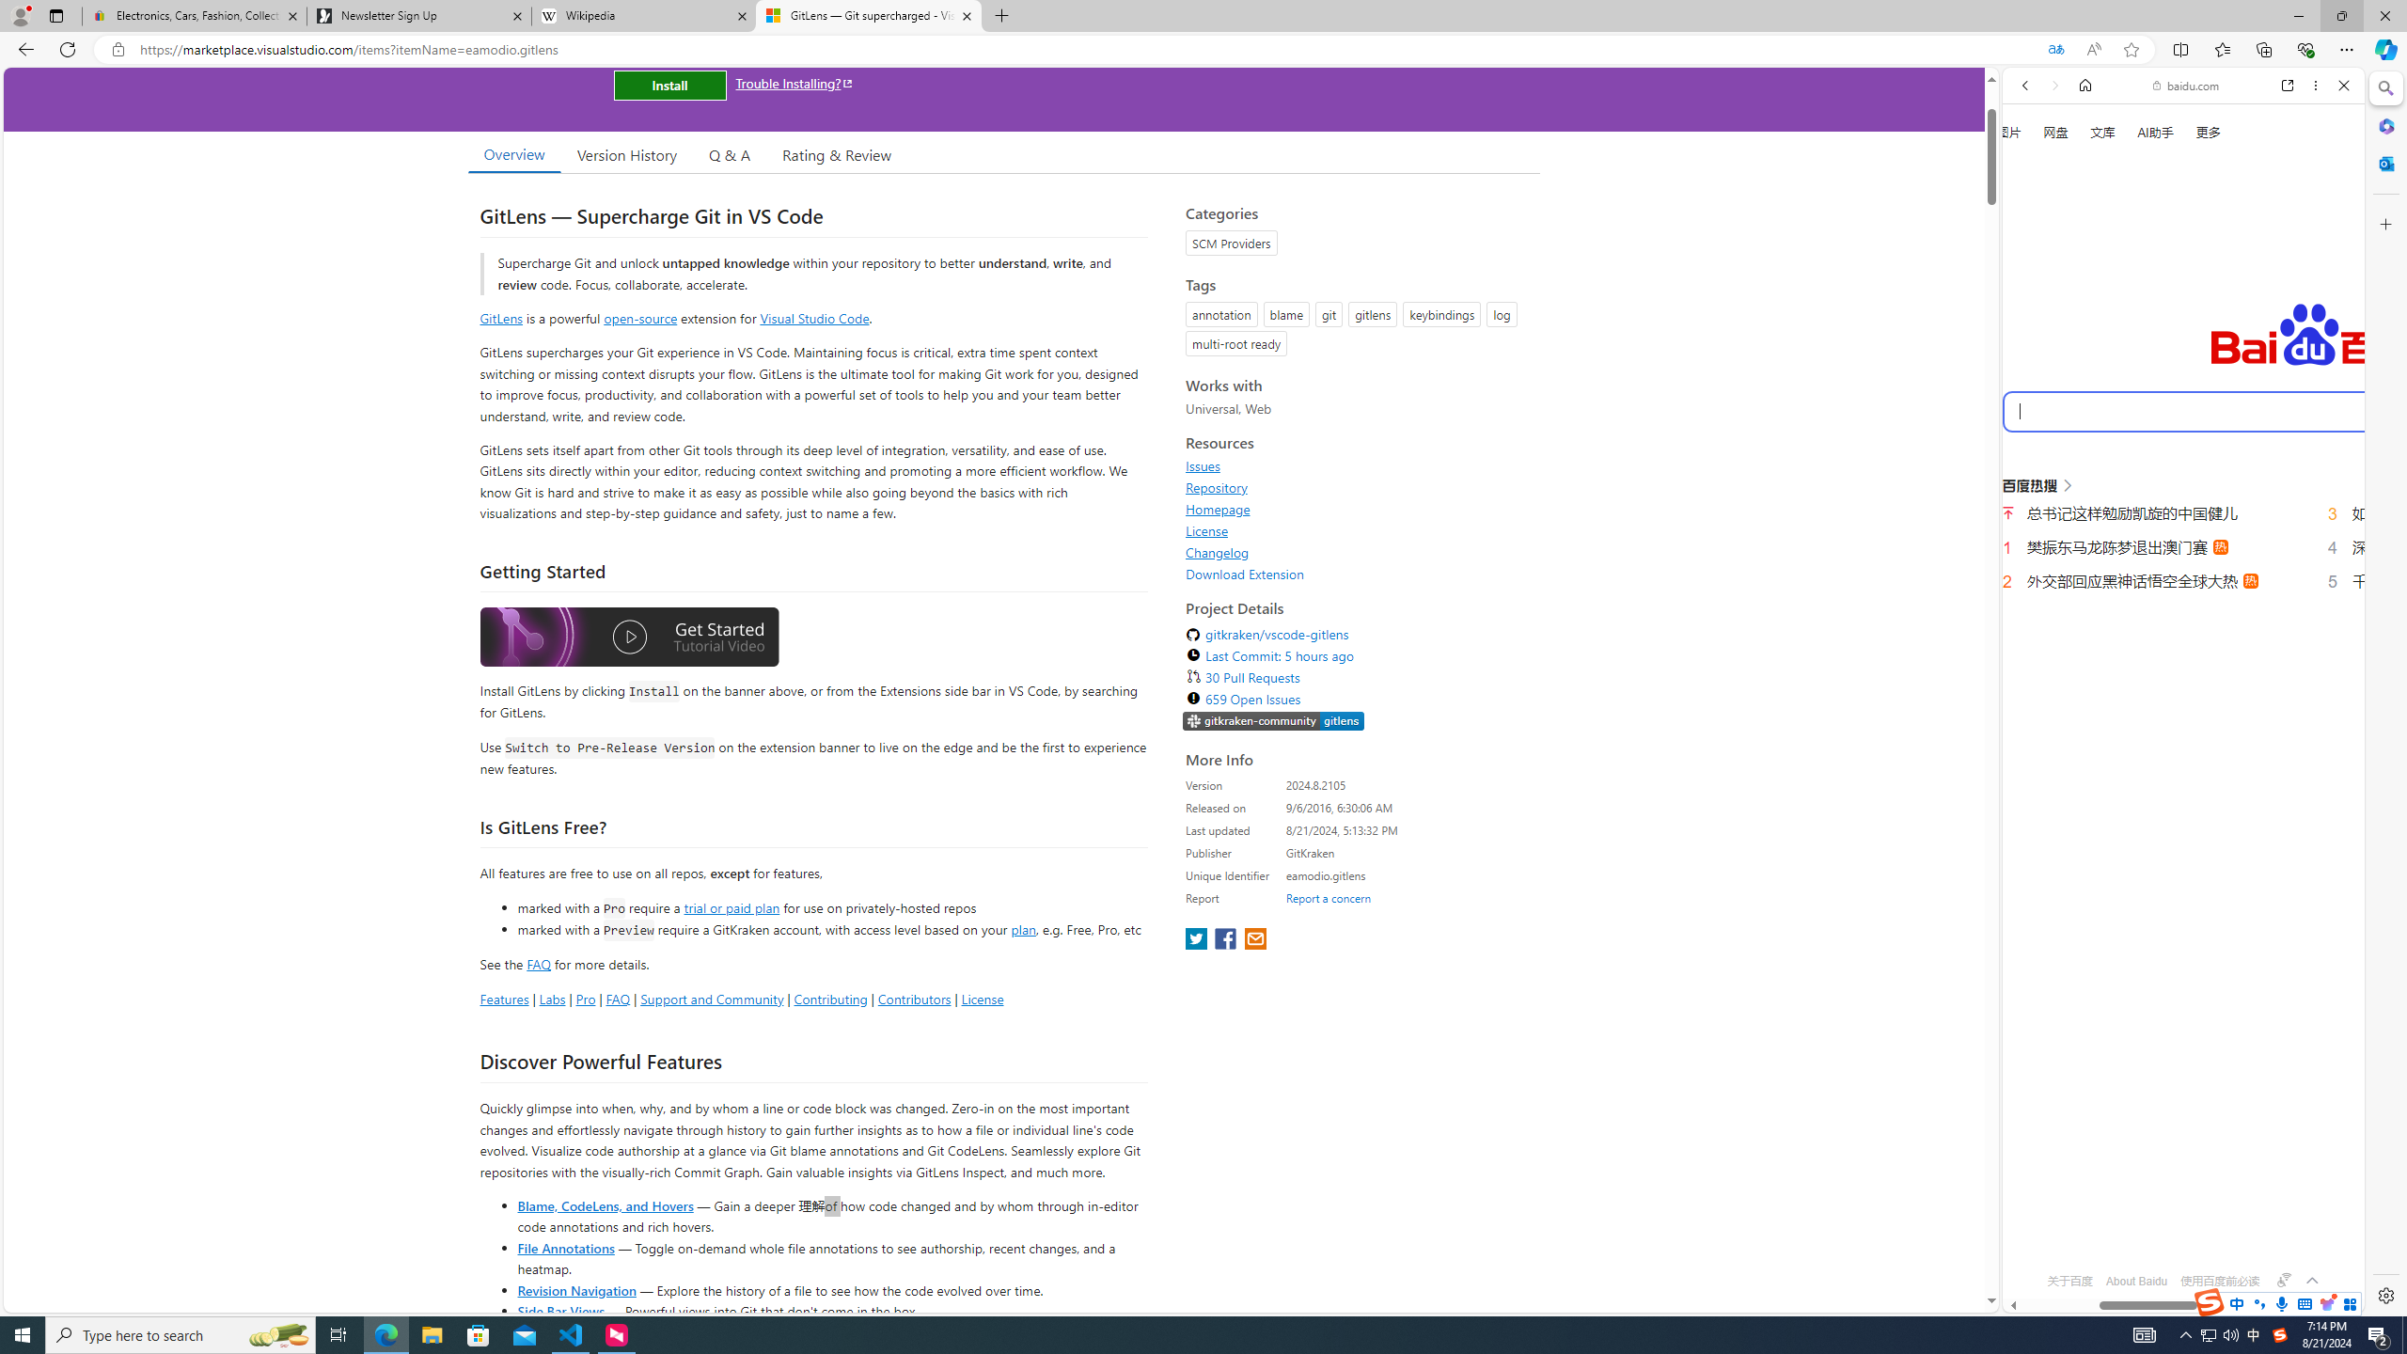 This screenshot has width=2407, height=1354. I want to click on Features, so click(504, 999).